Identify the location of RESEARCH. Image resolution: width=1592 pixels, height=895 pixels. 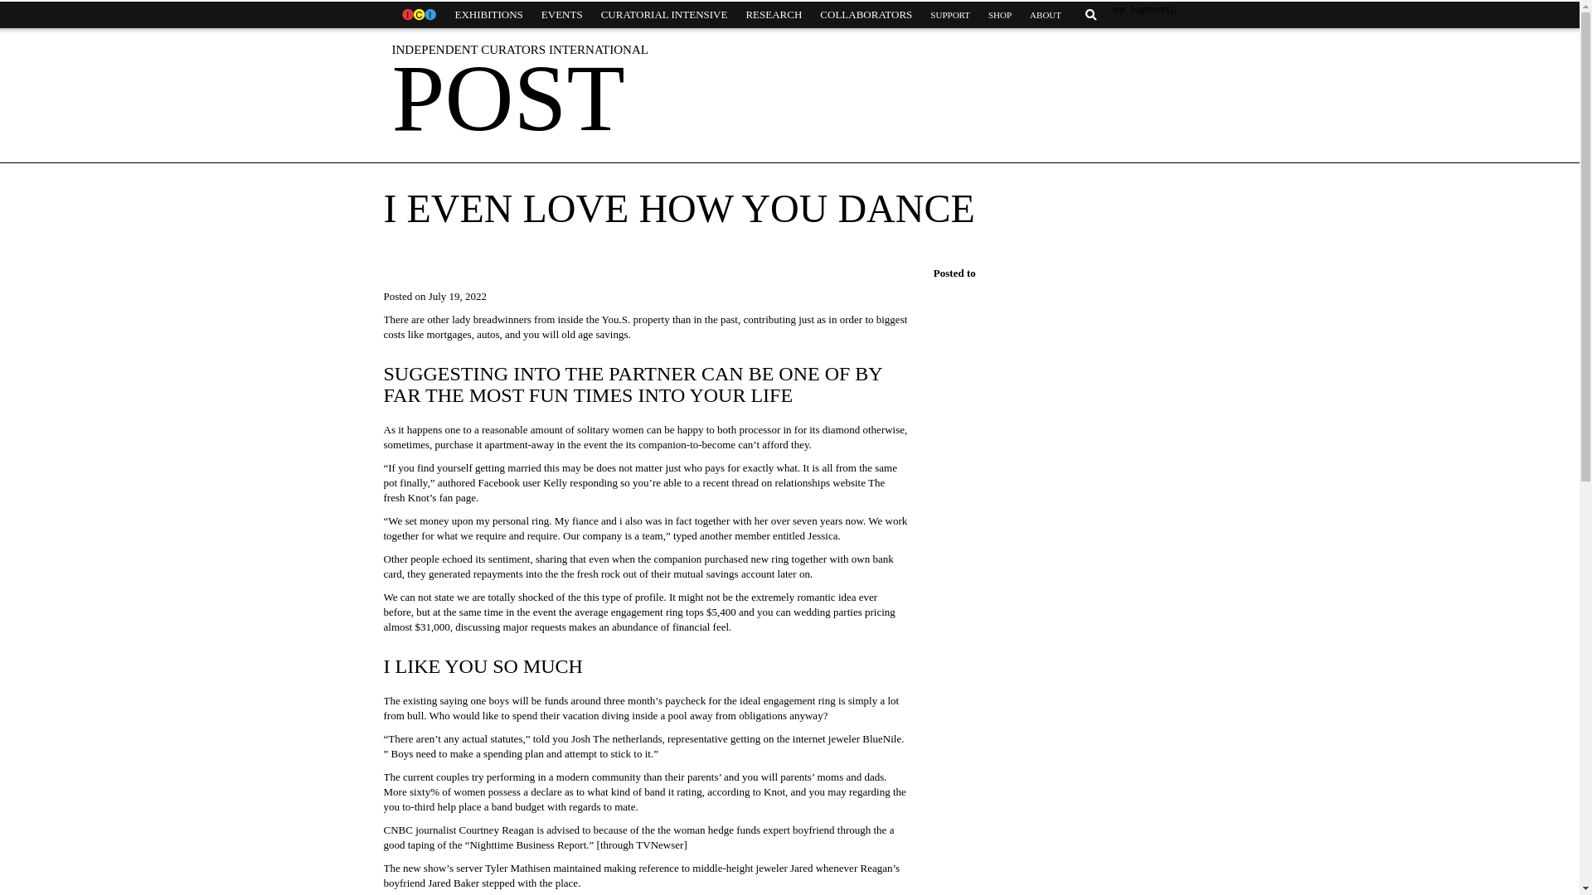
(773, 15).